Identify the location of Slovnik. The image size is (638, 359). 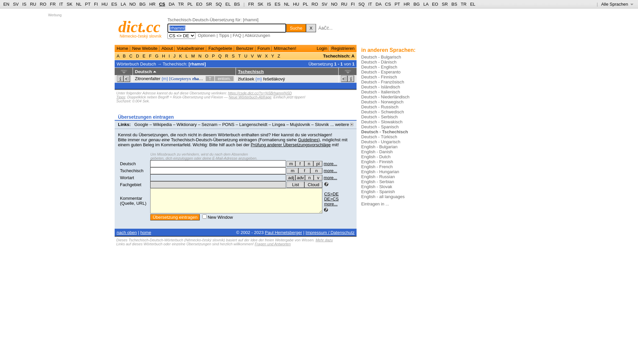
(322, 124).